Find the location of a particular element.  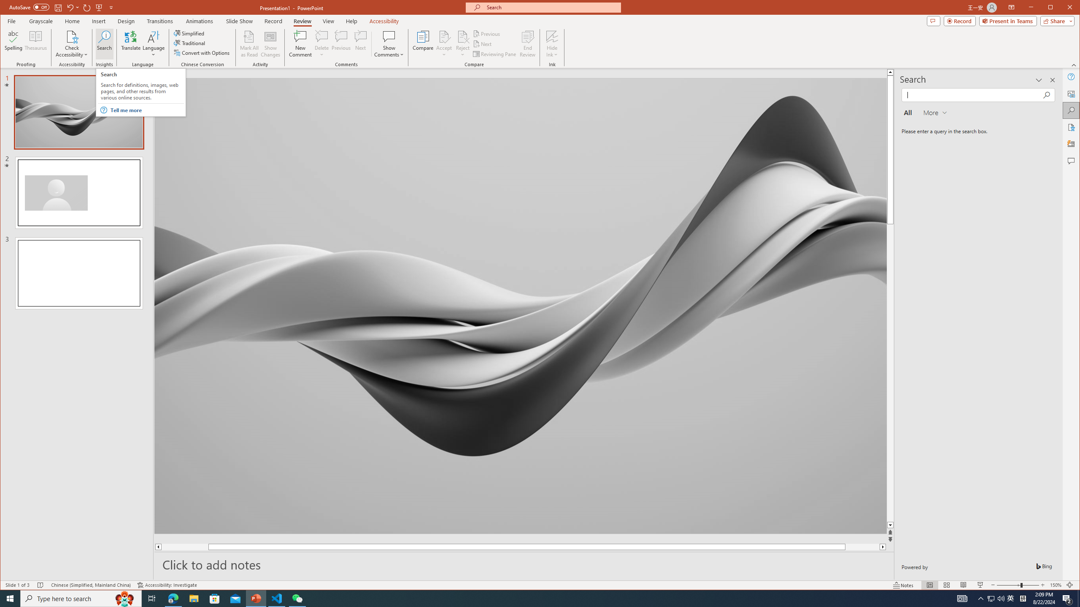

Hide Ink is located at coordinates (552, 36).